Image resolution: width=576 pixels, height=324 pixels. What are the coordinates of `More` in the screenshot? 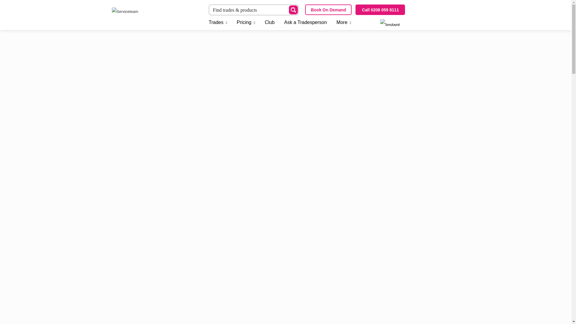 It's located at (344, 22).